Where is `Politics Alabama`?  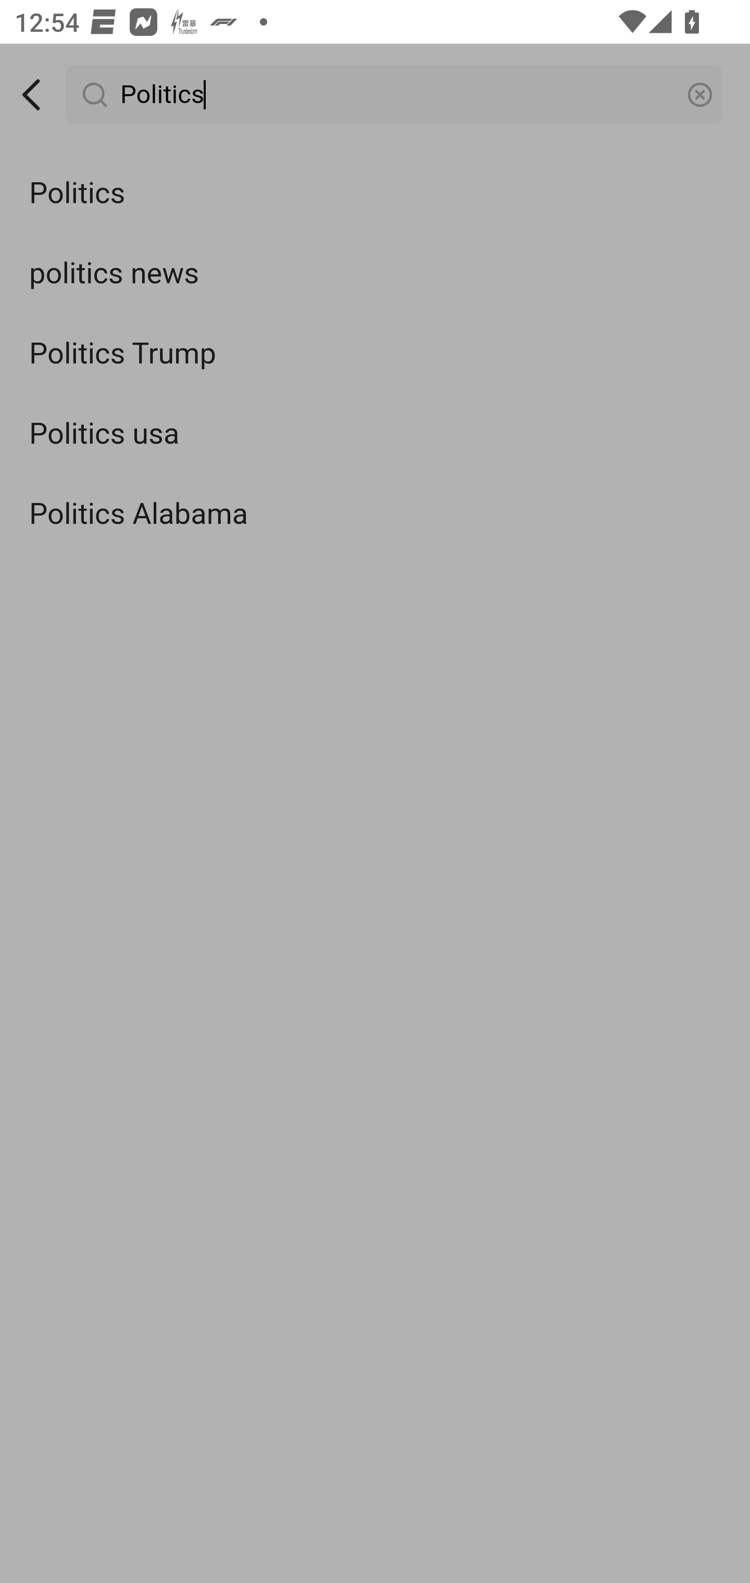
Politics Alabama is located at coordinates (375, 513).